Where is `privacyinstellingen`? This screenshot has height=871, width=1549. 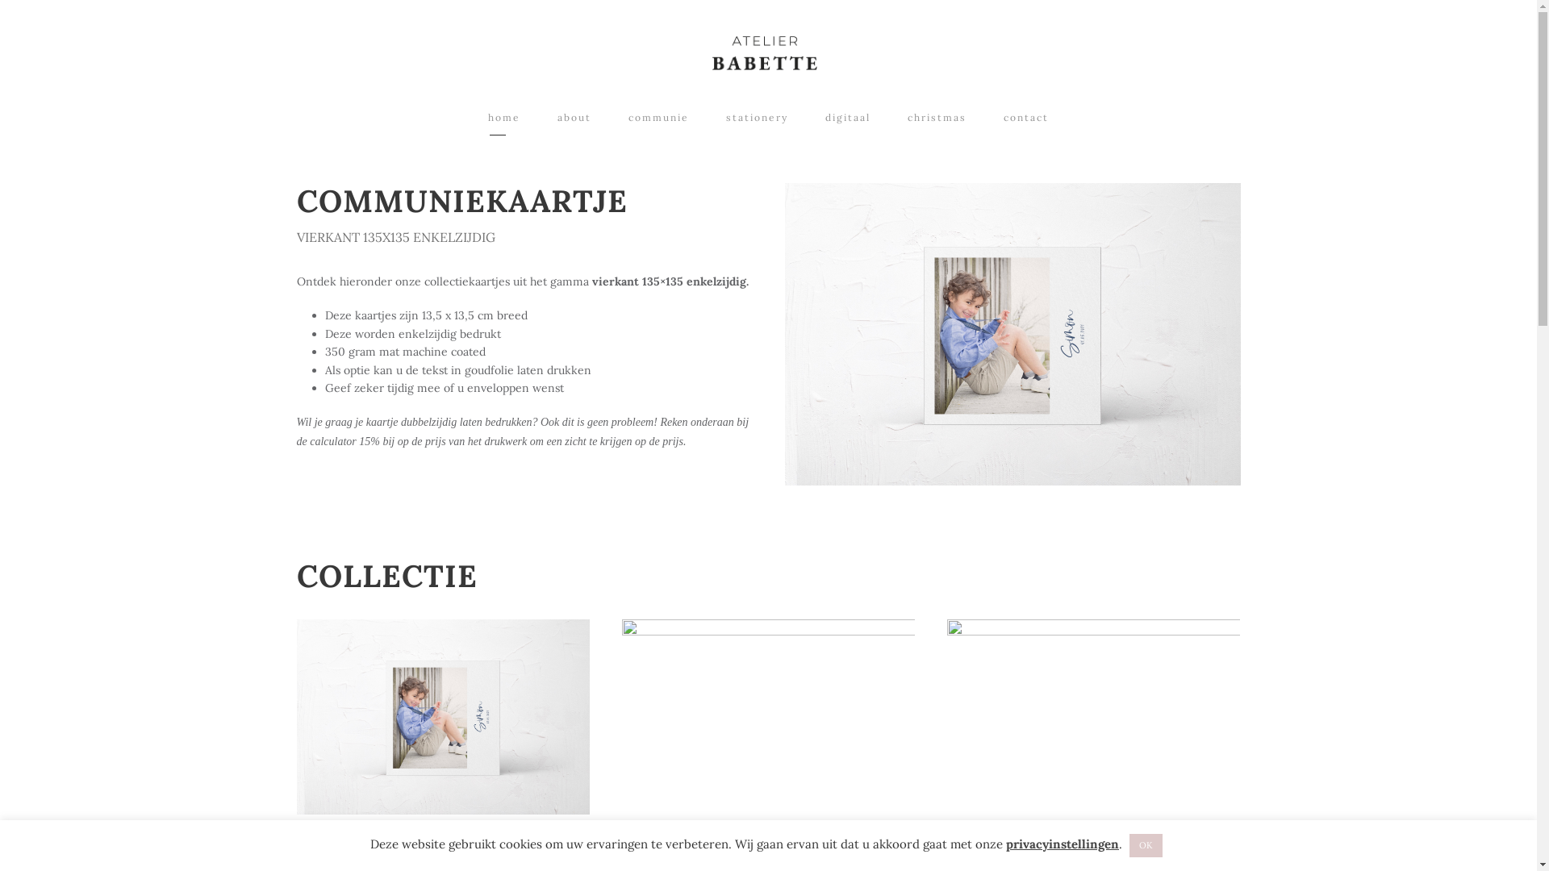 privacyinstellingen is located at coordinates (1063, 844).